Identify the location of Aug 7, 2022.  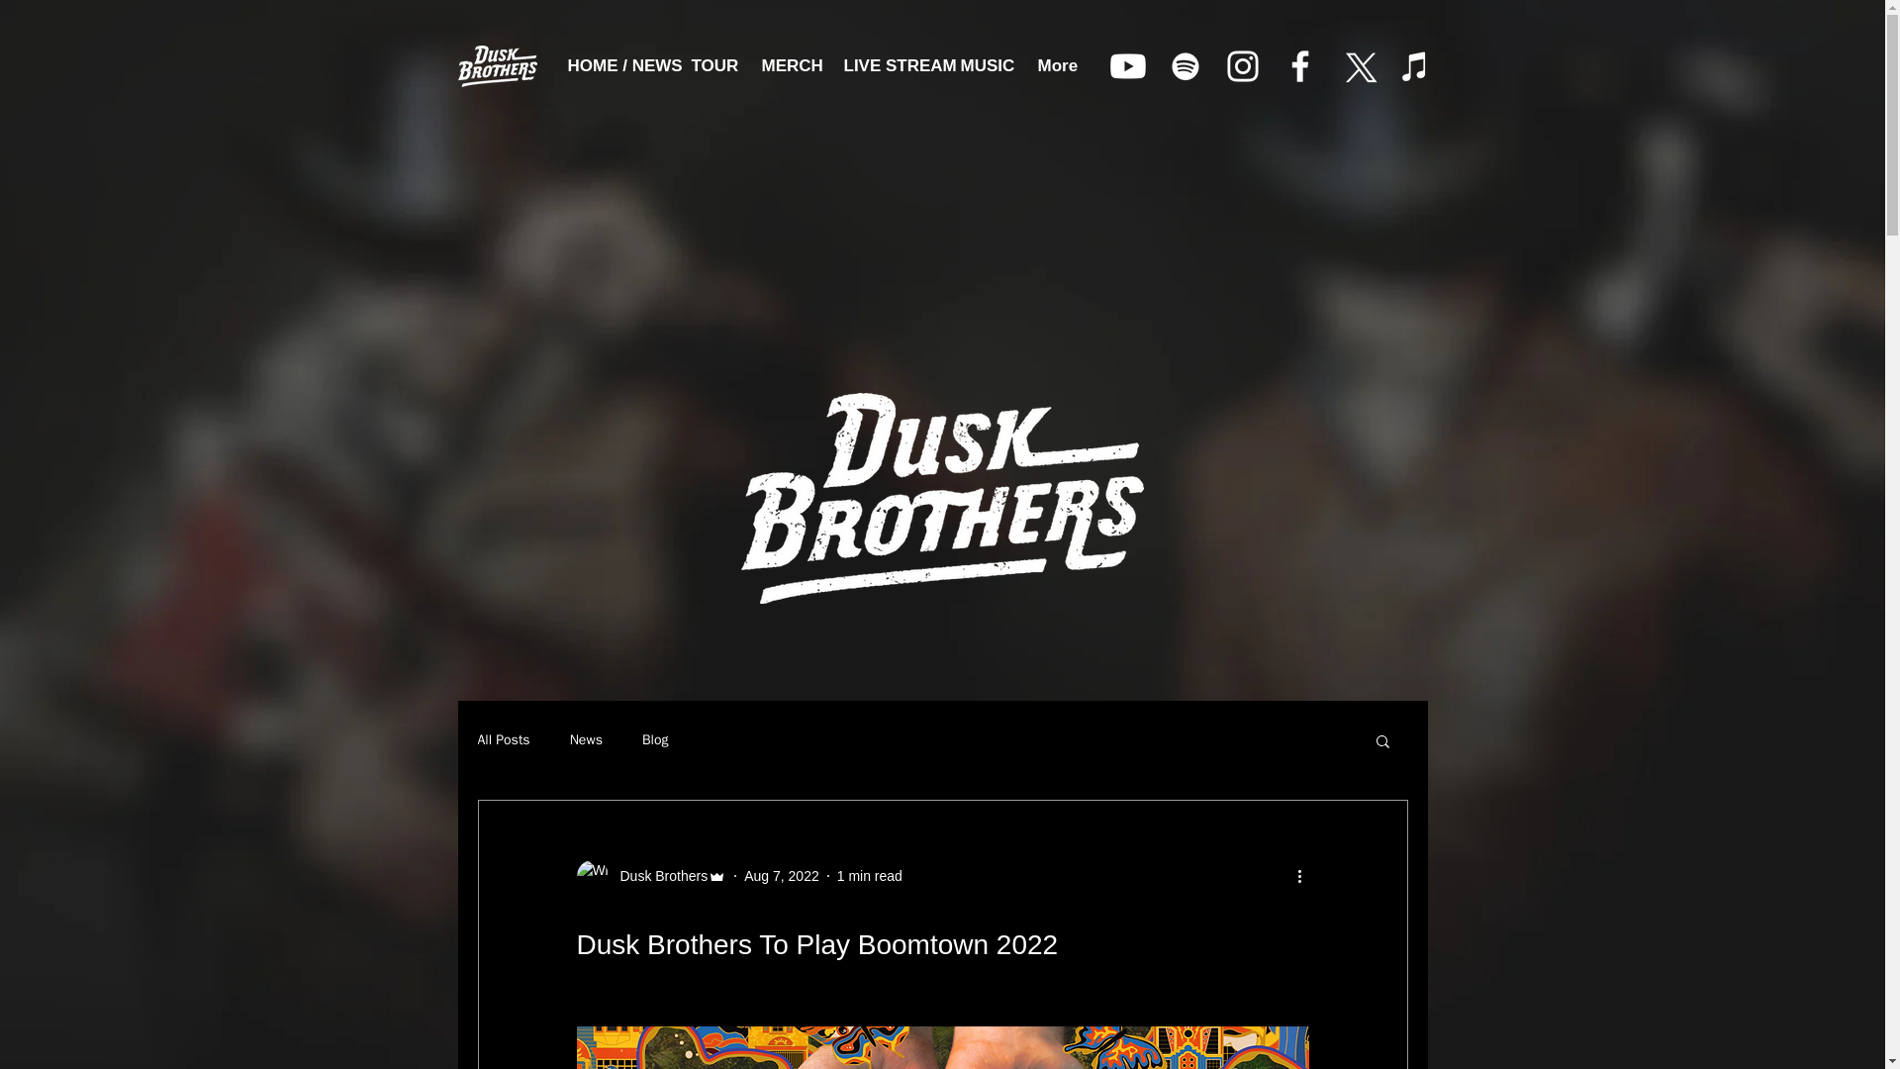
(782, 875).